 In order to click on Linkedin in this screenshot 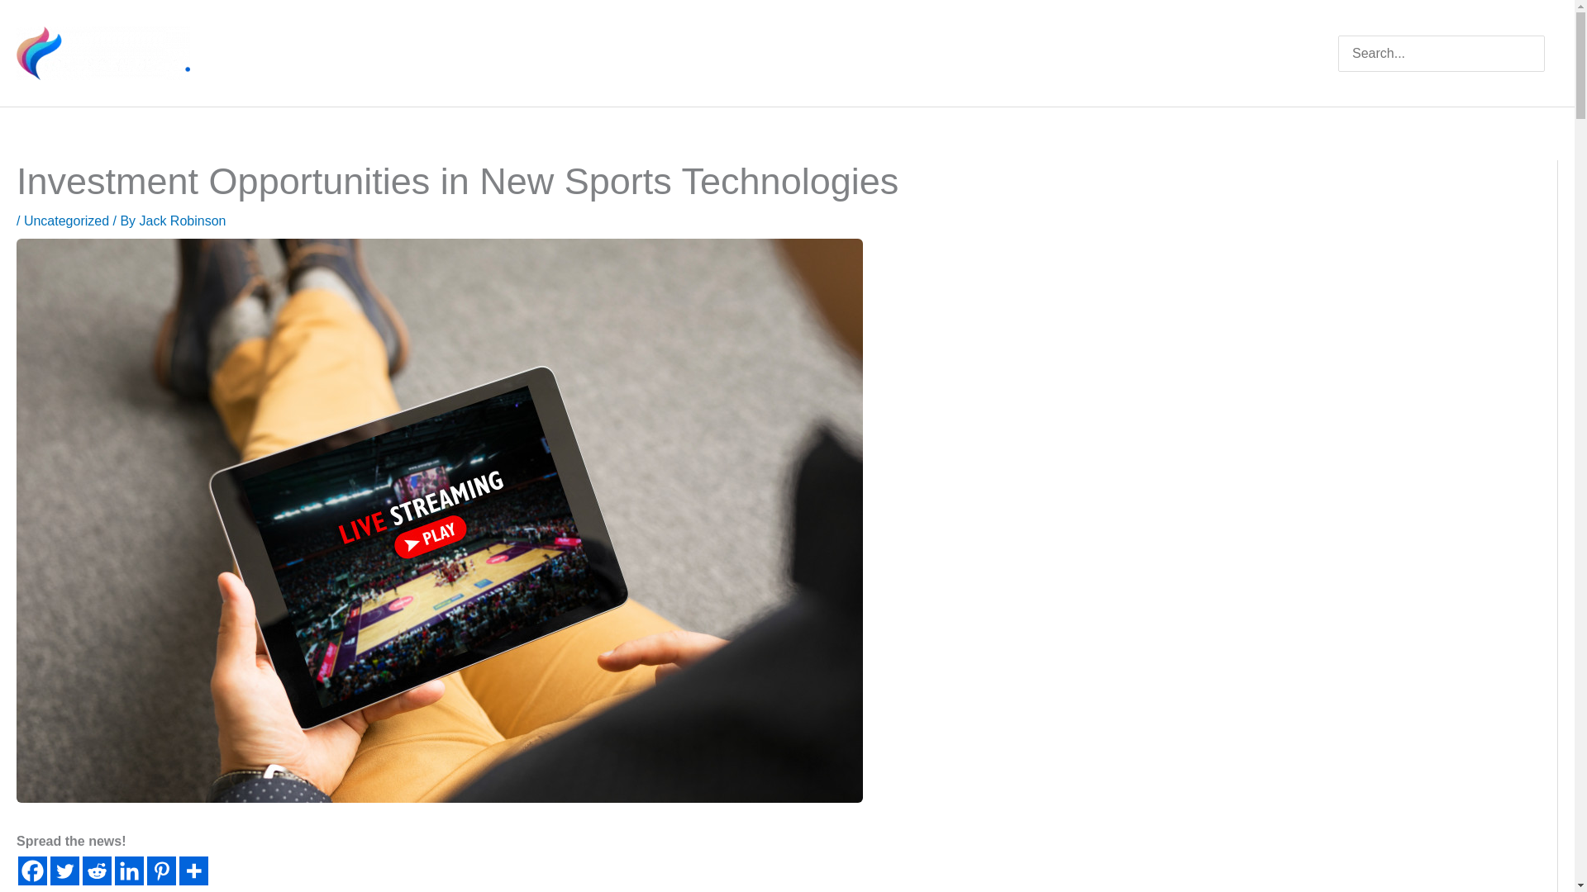, I will do `click(129, 871)`.